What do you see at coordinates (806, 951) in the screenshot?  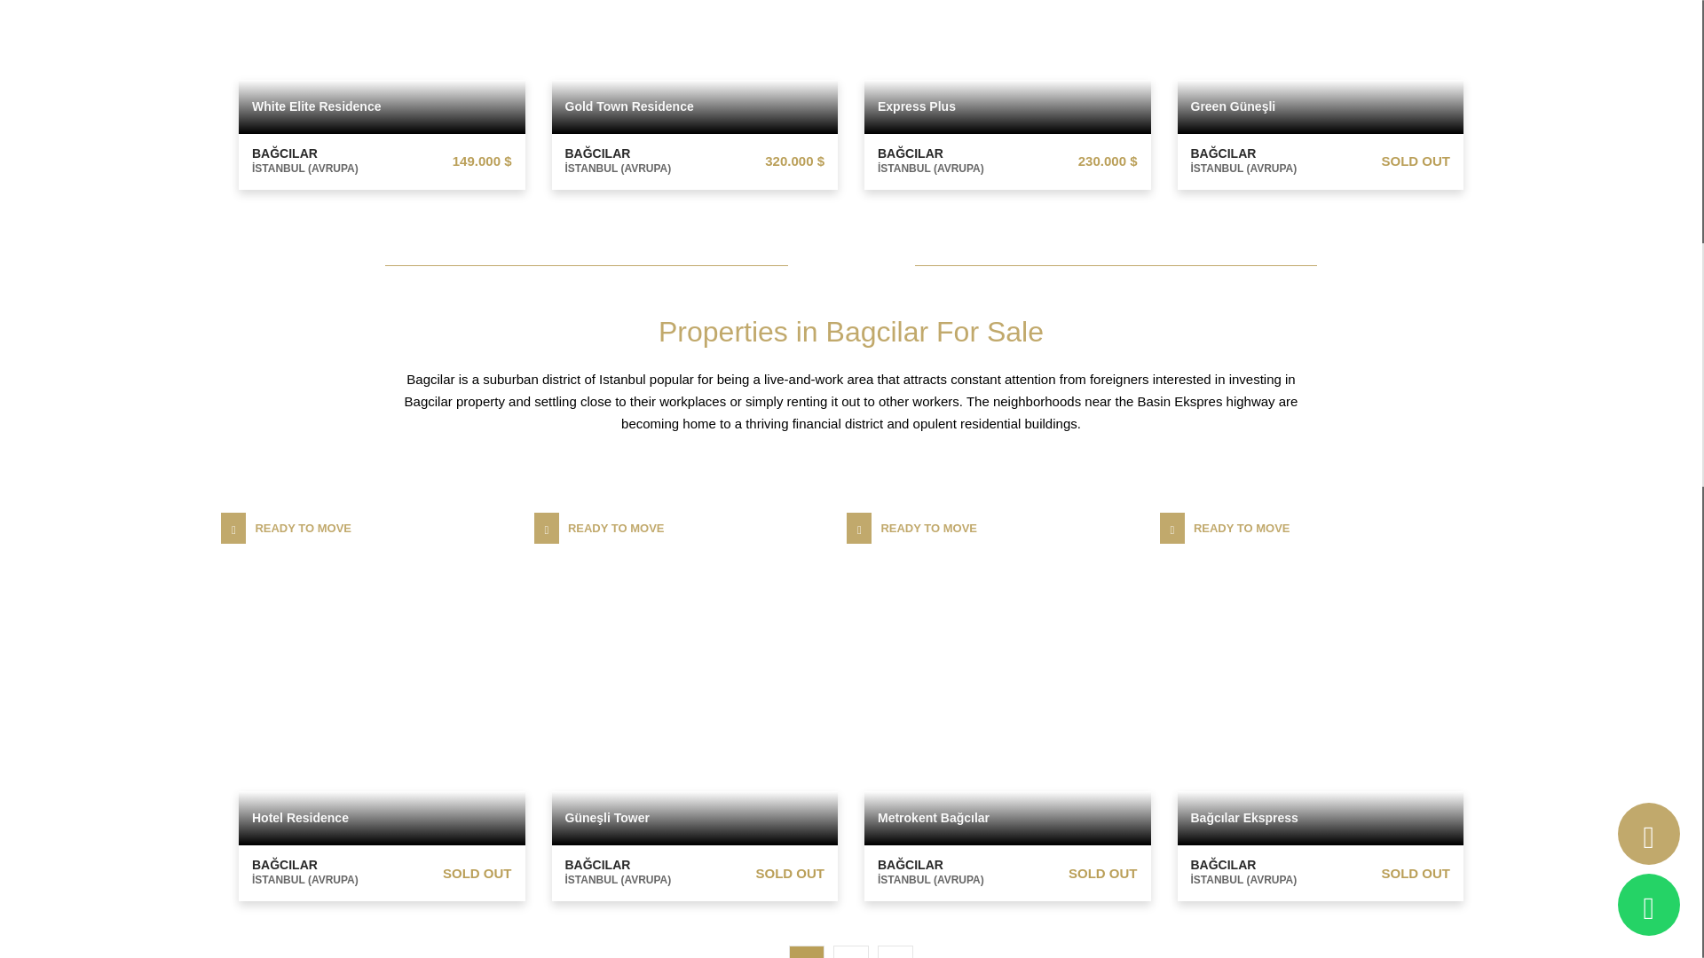 I see `1` at bounding box center [806, 951].